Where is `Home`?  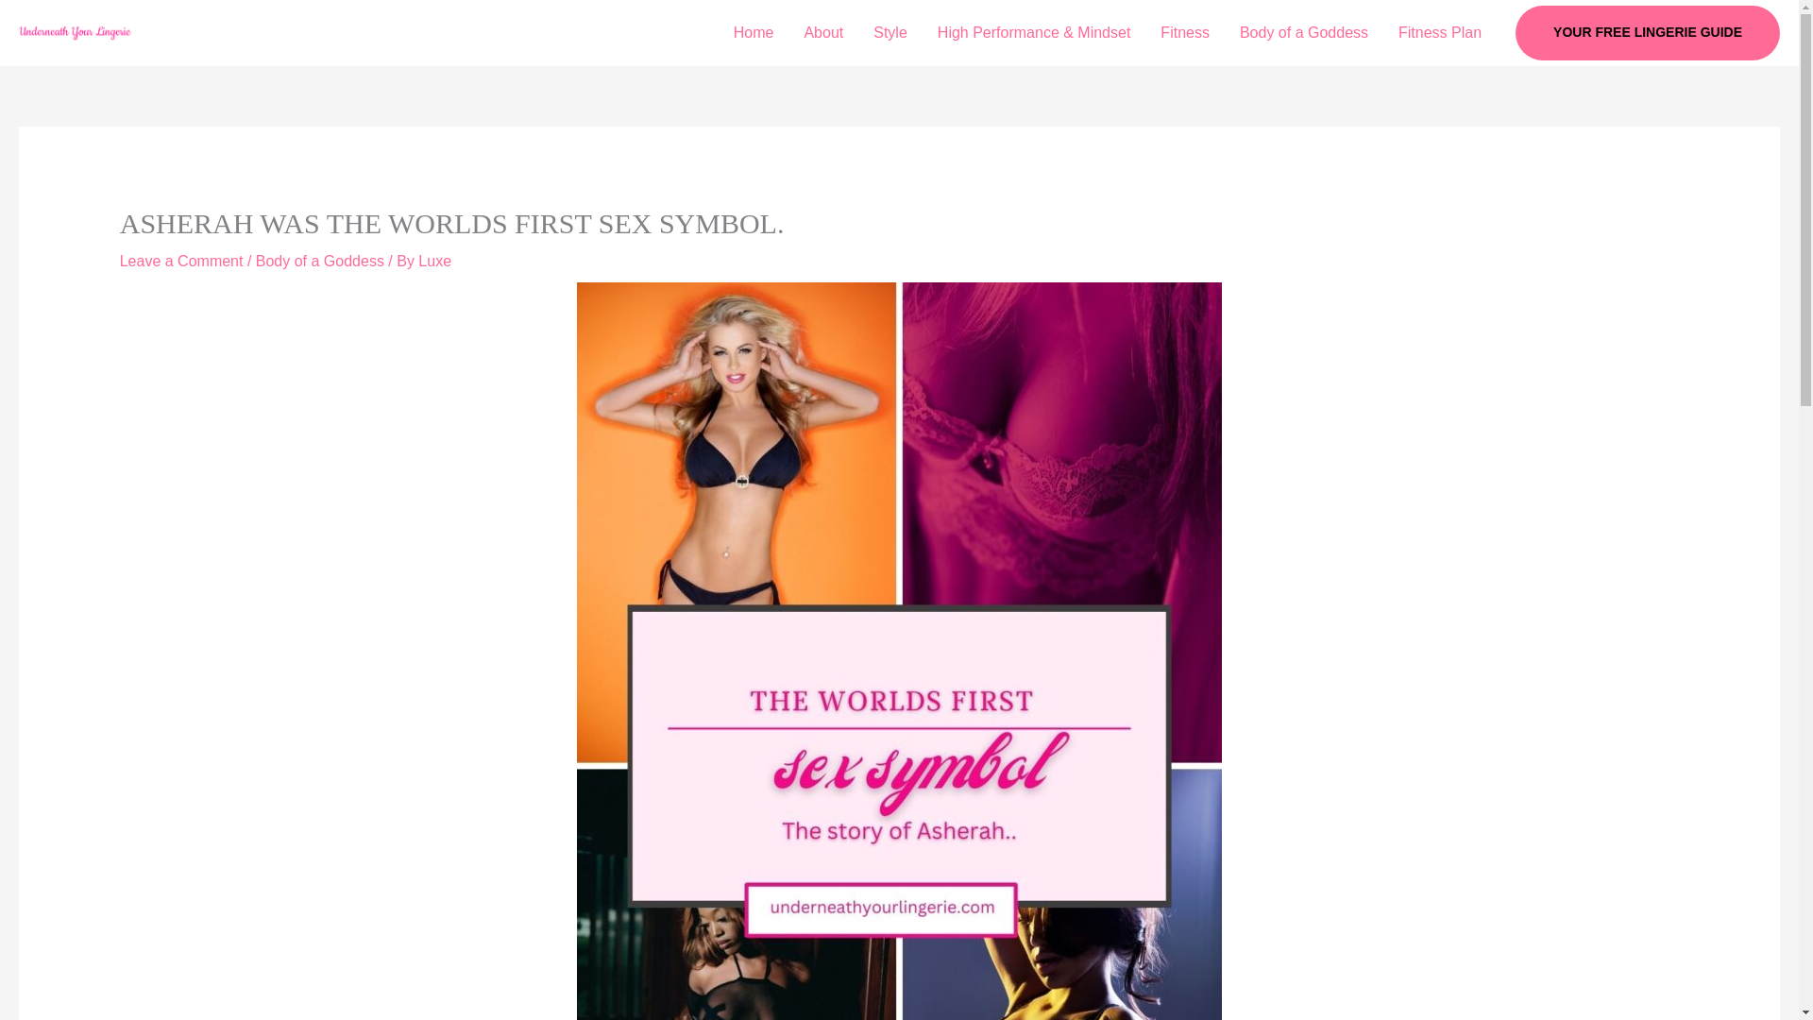 Home is located at coordinates (754, 33).